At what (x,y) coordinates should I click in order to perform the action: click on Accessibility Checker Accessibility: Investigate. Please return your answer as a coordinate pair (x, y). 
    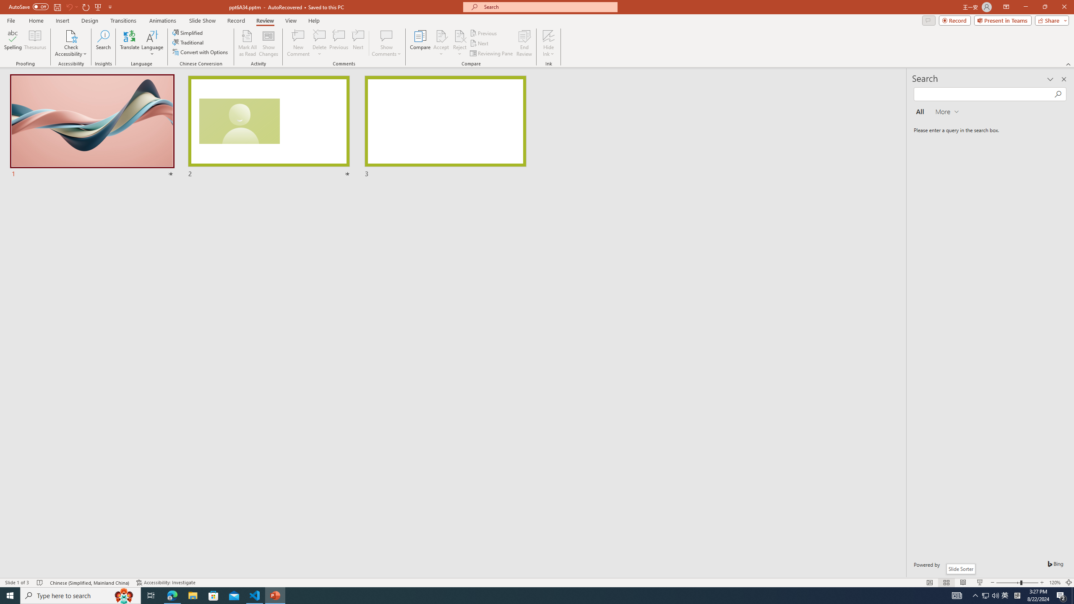
    Looking at the image, I should click on (166, 583).